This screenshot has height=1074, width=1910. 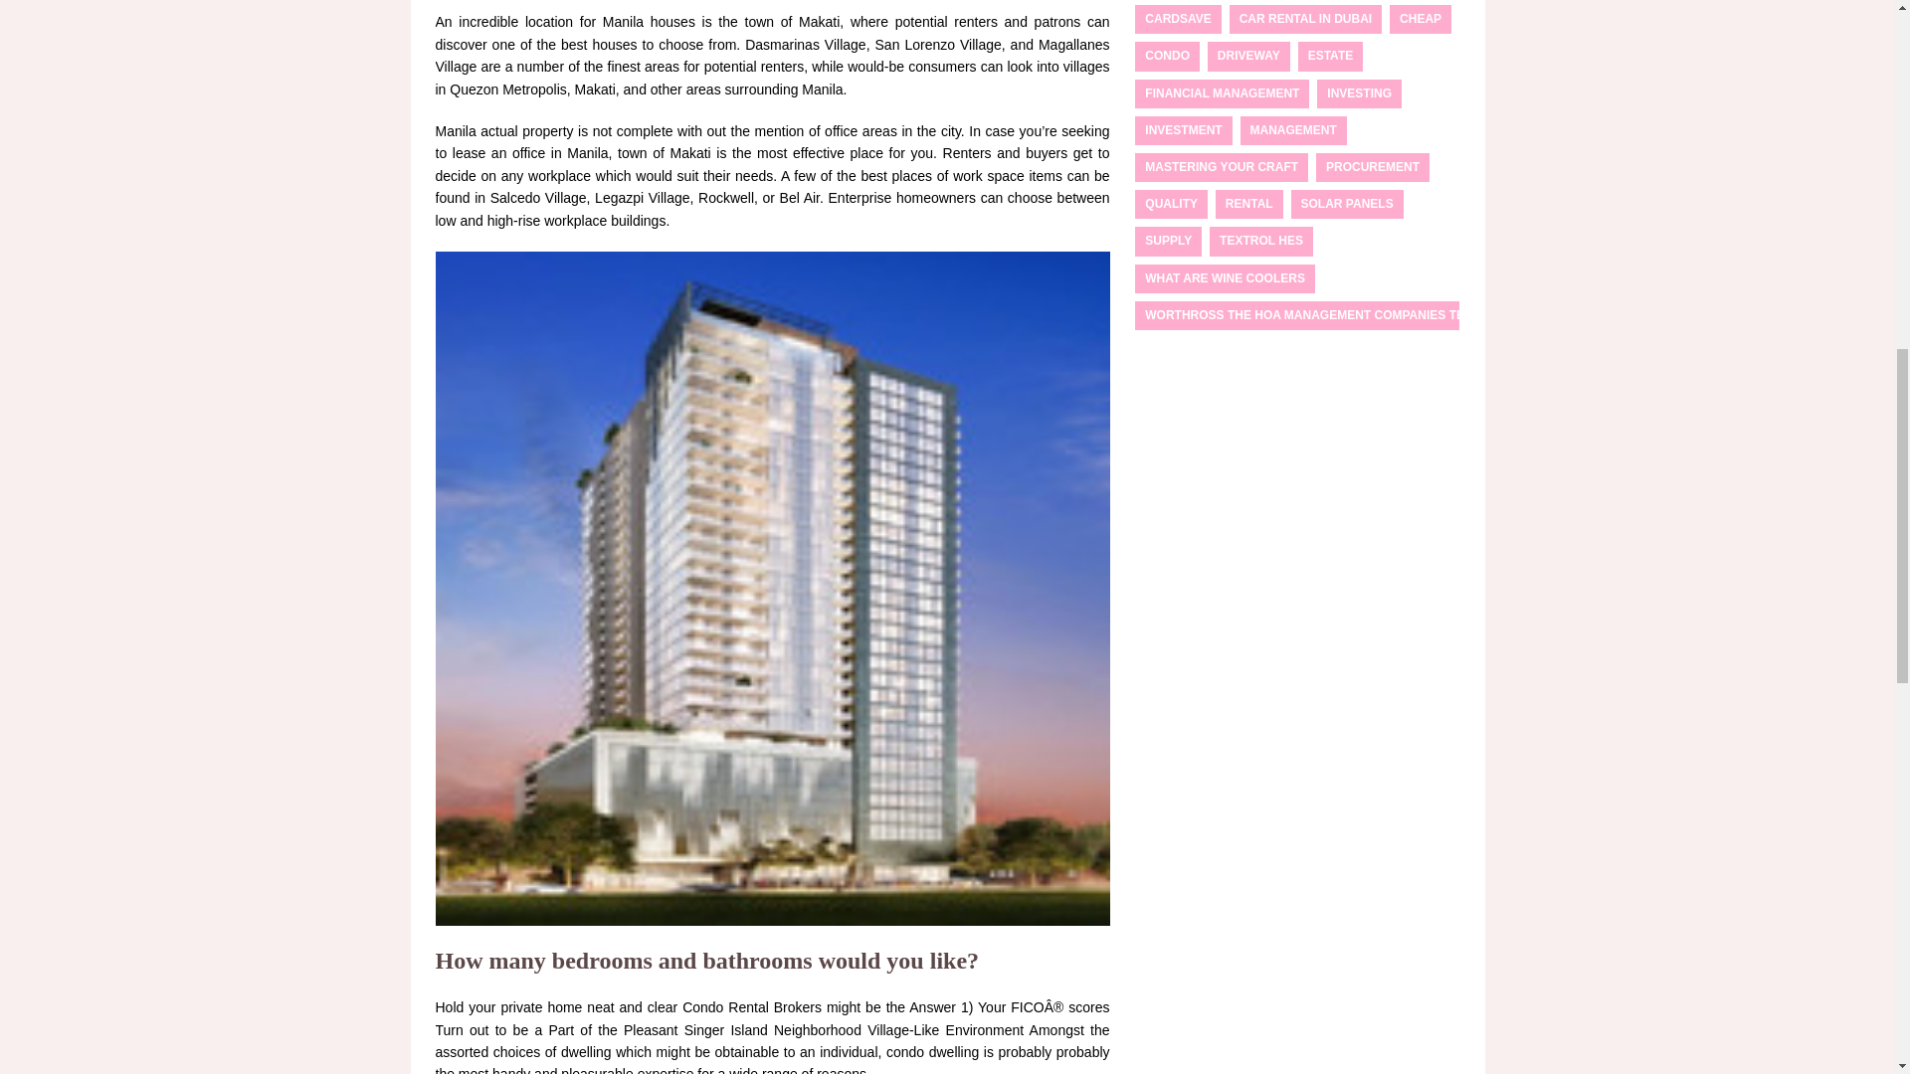 What do you see at coordinates (1183, 129) in the screenshot?
I see `INVESTMENT` at bounding box center [1183, 129].